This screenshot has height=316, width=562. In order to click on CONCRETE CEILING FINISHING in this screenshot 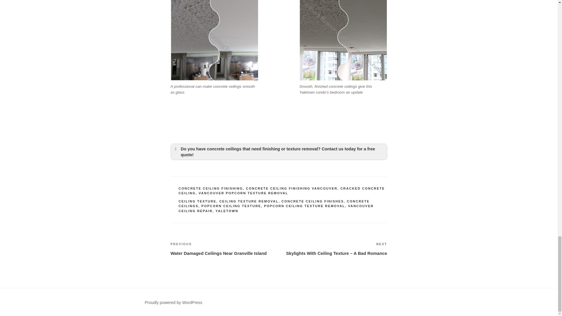, I will do `click(211, 188)`.